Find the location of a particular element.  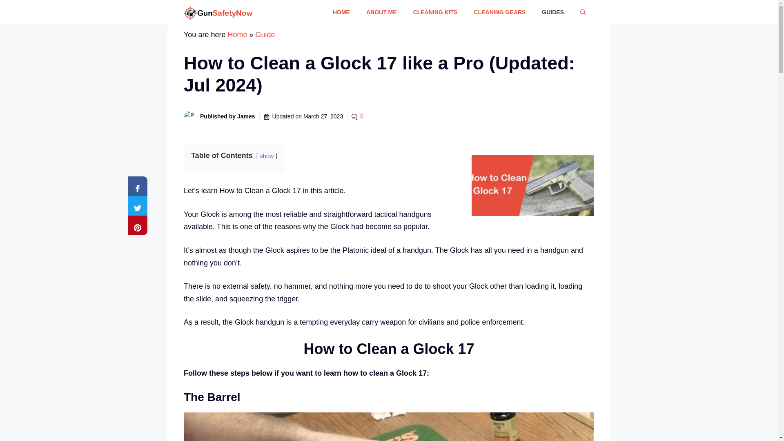

GUIDES is located at coordinates (553, 12).